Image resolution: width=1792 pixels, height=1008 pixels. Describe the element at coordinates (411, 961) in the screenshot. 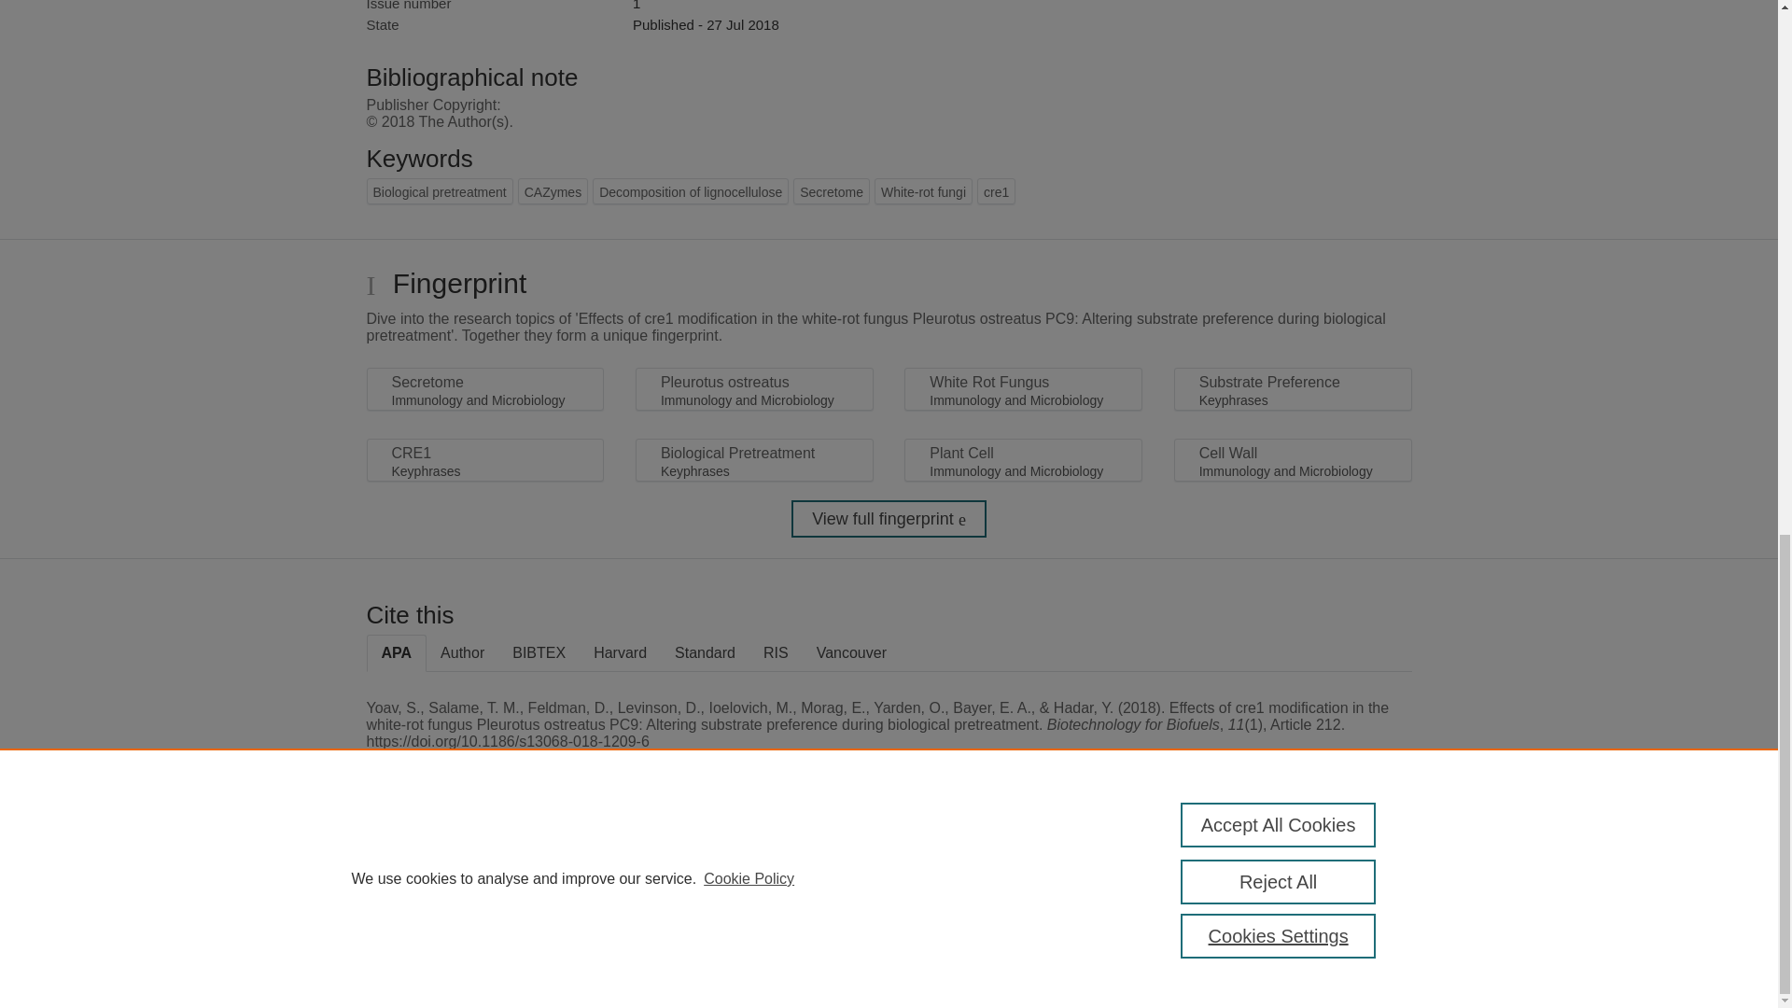

I see `Cookies Settings` at that location.